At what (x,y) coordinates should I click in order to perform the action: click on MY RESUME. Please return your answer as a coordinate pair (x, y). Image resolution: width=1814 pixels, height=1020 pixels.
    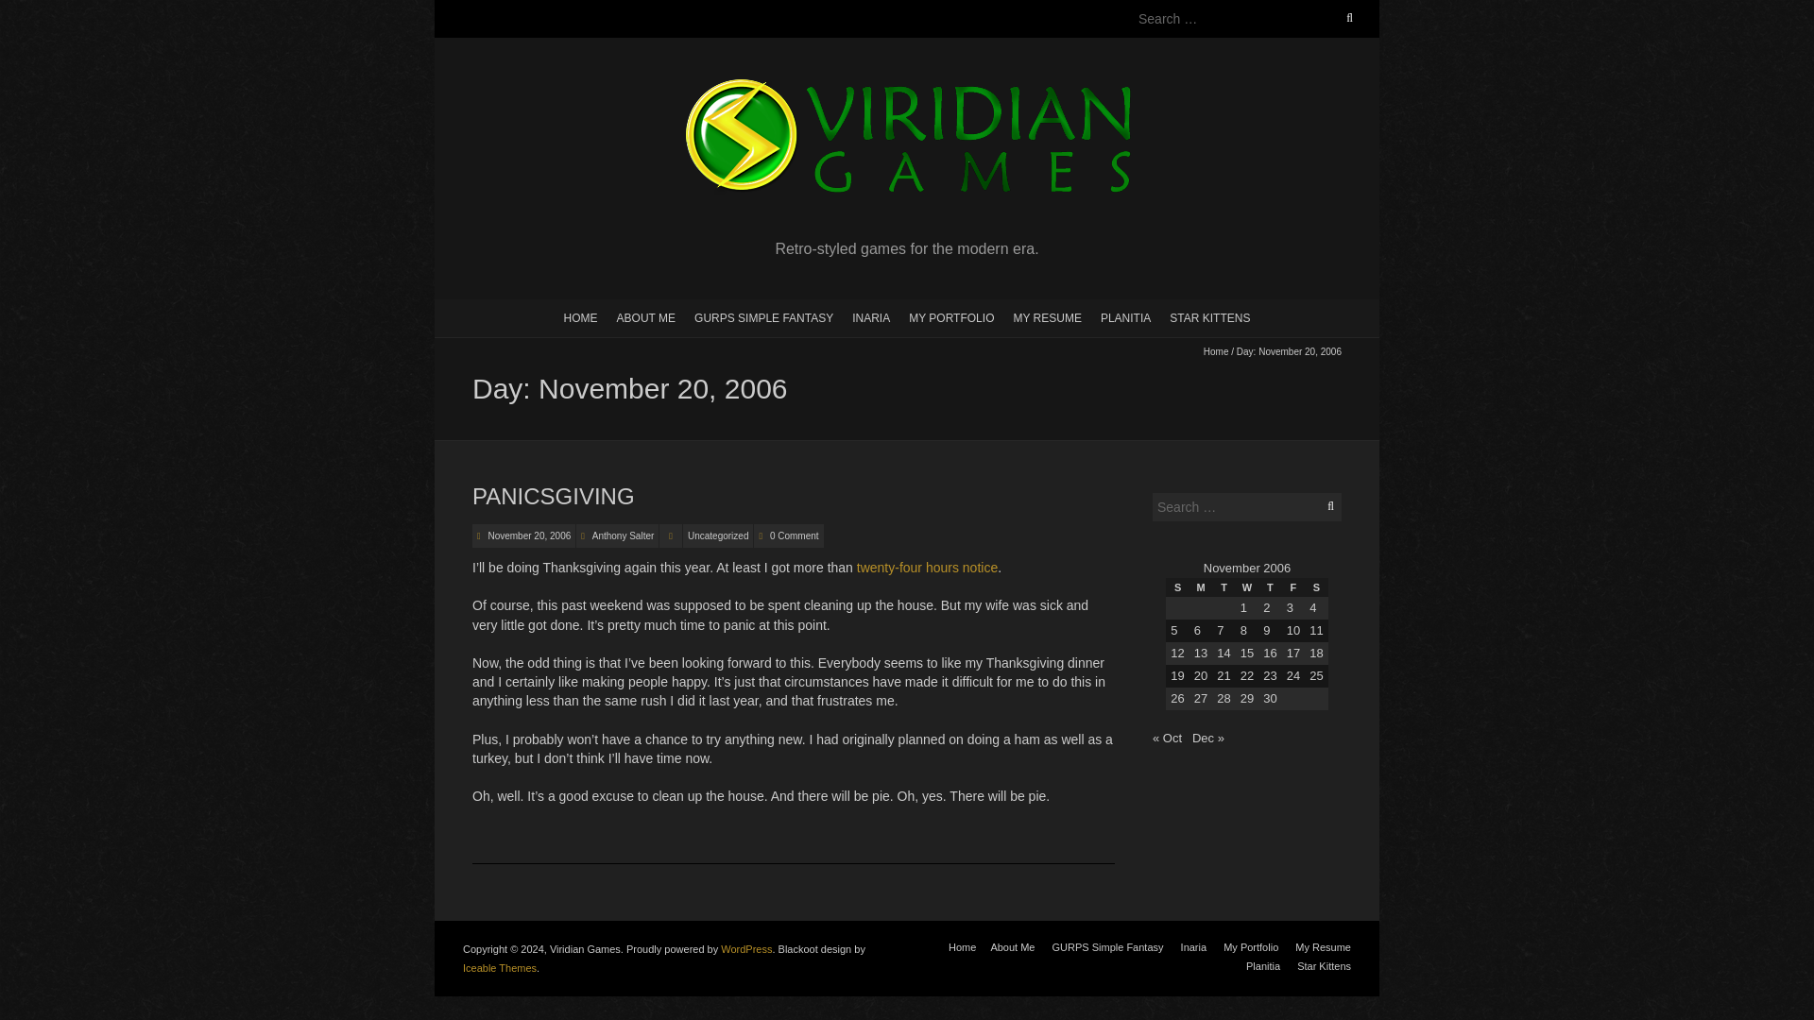
    Looking at the image, I should click on (1046, 317).